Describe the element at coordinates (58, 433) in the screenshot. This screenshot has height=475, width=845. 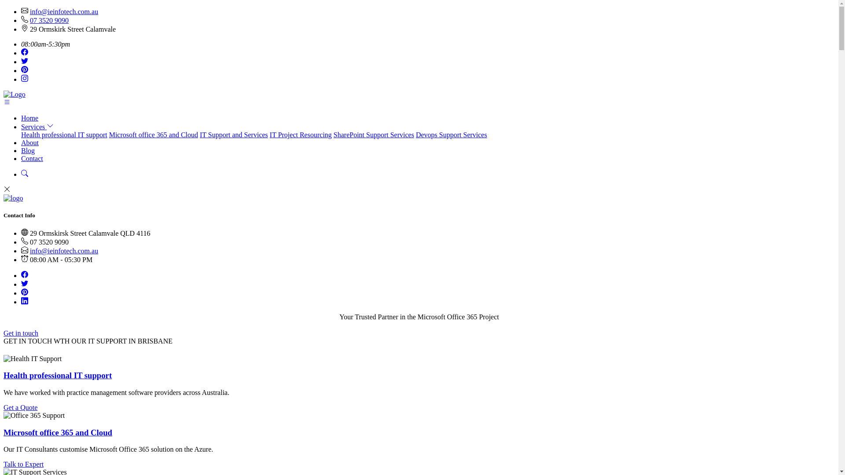
I see `Microsoft office 365 and Cloud` at that location.